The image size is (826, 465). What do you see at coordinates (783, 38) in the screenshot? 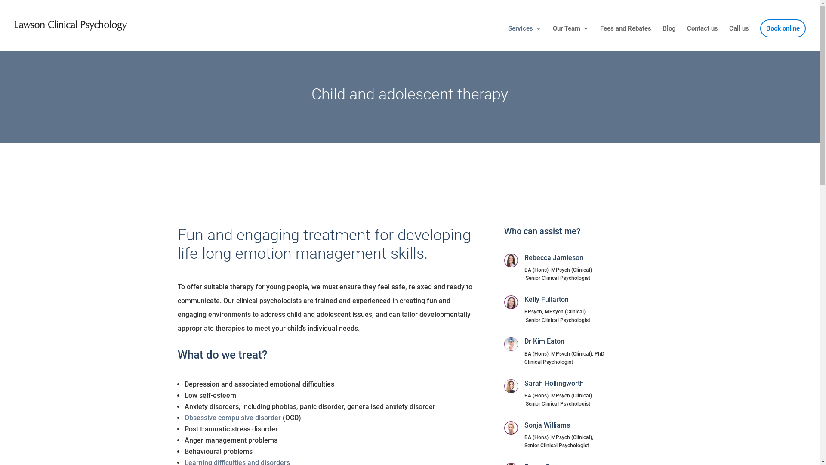
I see `Book online` at bounding box center [783, 38].